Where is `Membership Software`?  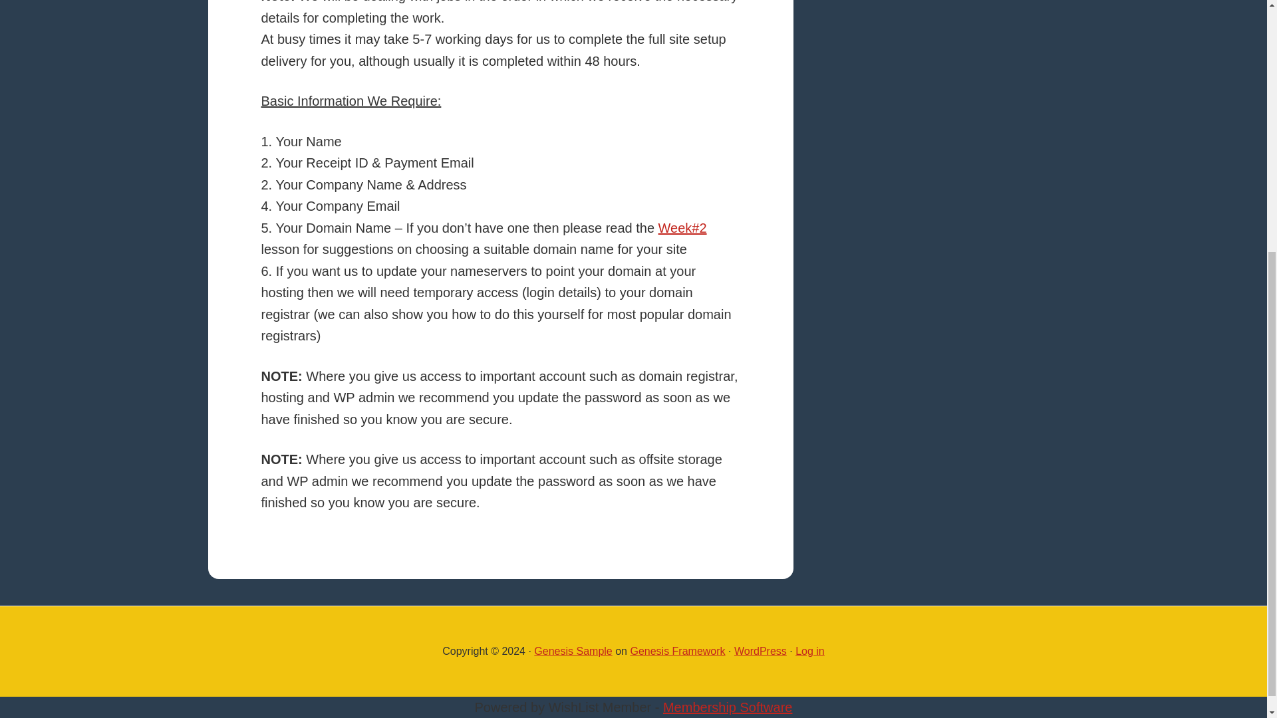
Membership Software is located at coordinates (728, 707).